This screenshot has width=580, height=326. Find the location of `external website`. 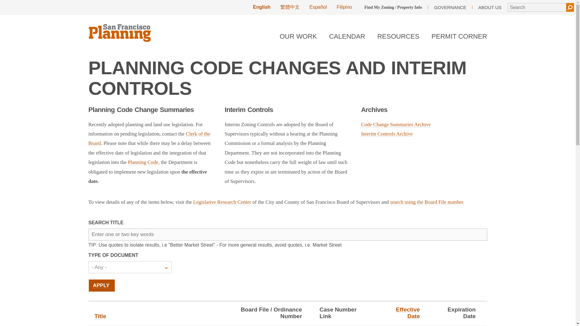

external website is located at coordinates (427, 202).